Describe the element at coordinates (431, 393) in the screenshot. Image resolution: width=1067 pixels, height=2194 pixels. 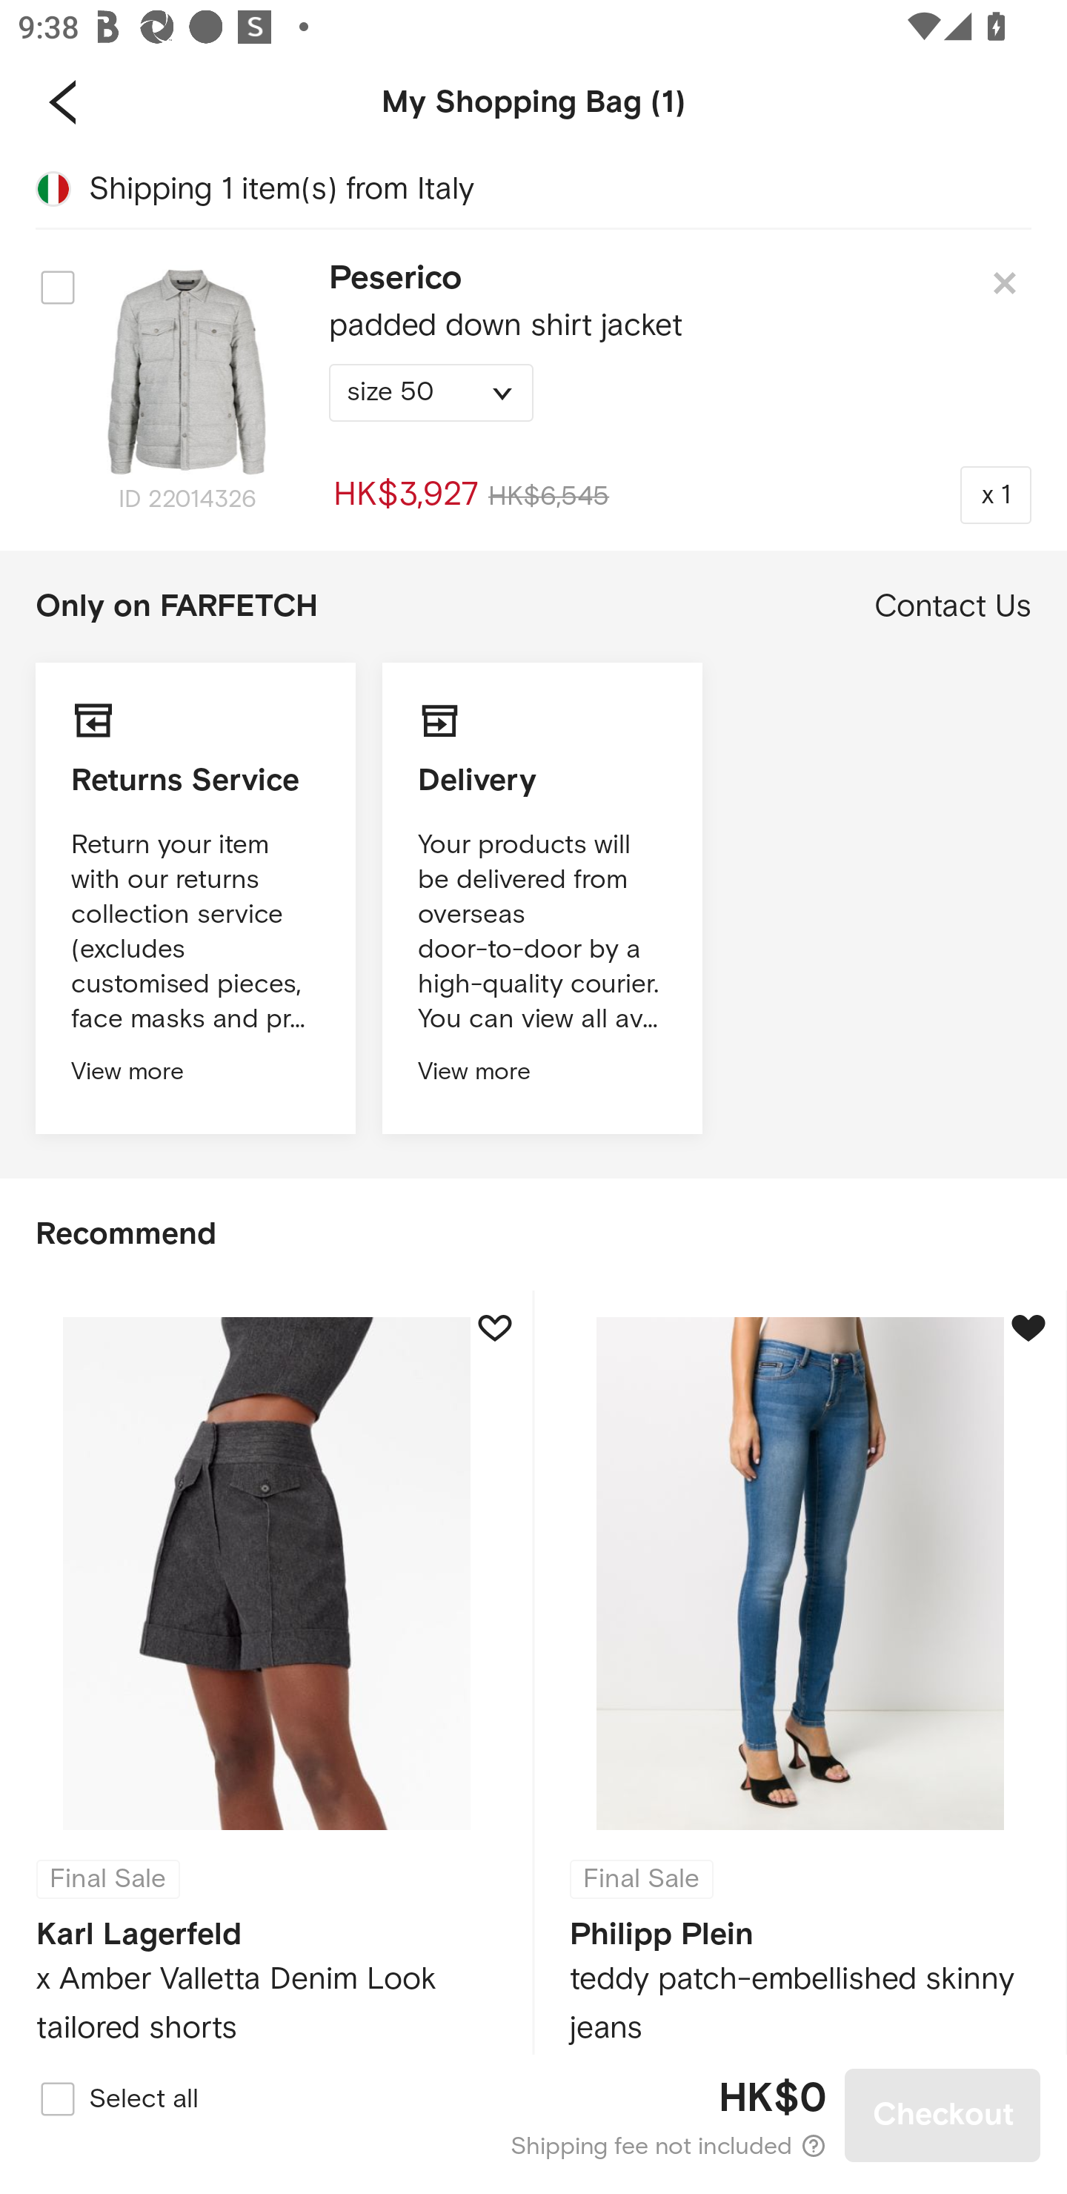
I see `size 50` at that location.